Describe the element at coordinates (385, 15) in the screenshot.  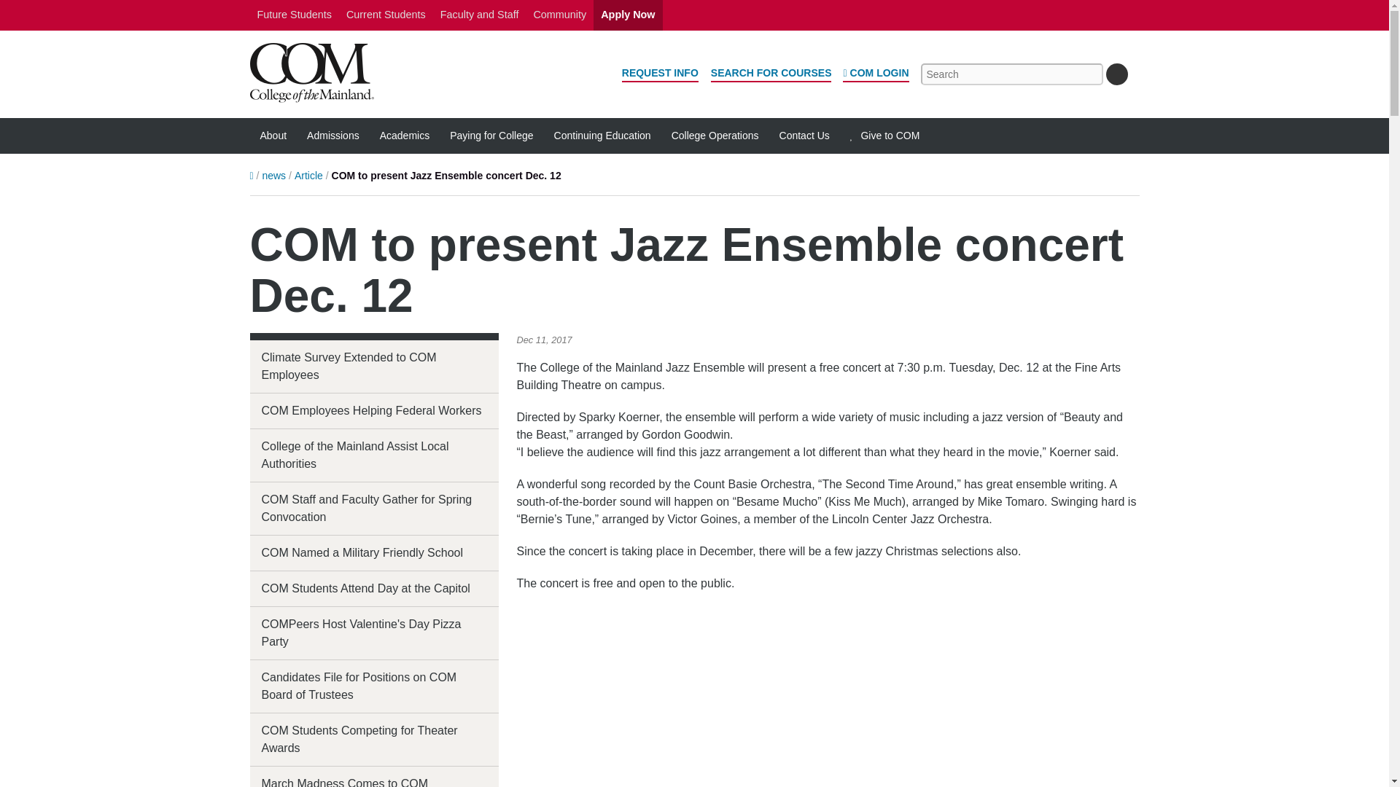
I see `Current Students` at that location.